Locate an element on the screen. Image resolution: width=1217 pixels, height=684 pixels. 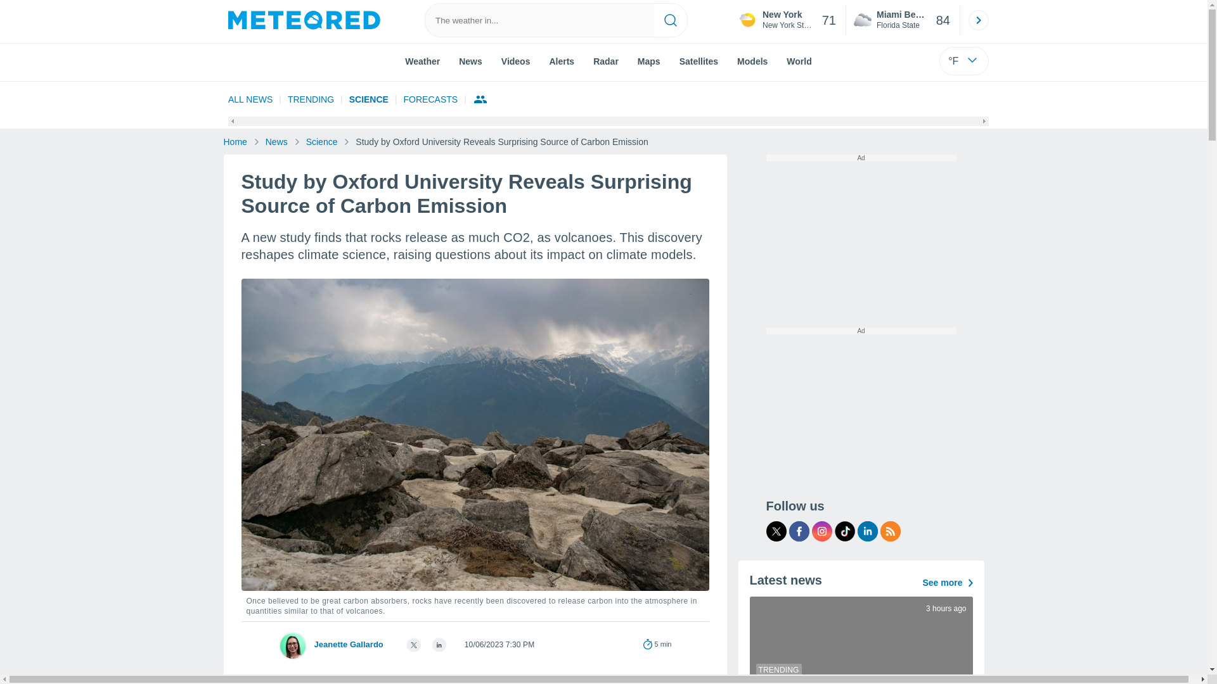
SCIENCE is located at coordinates (369, 99).